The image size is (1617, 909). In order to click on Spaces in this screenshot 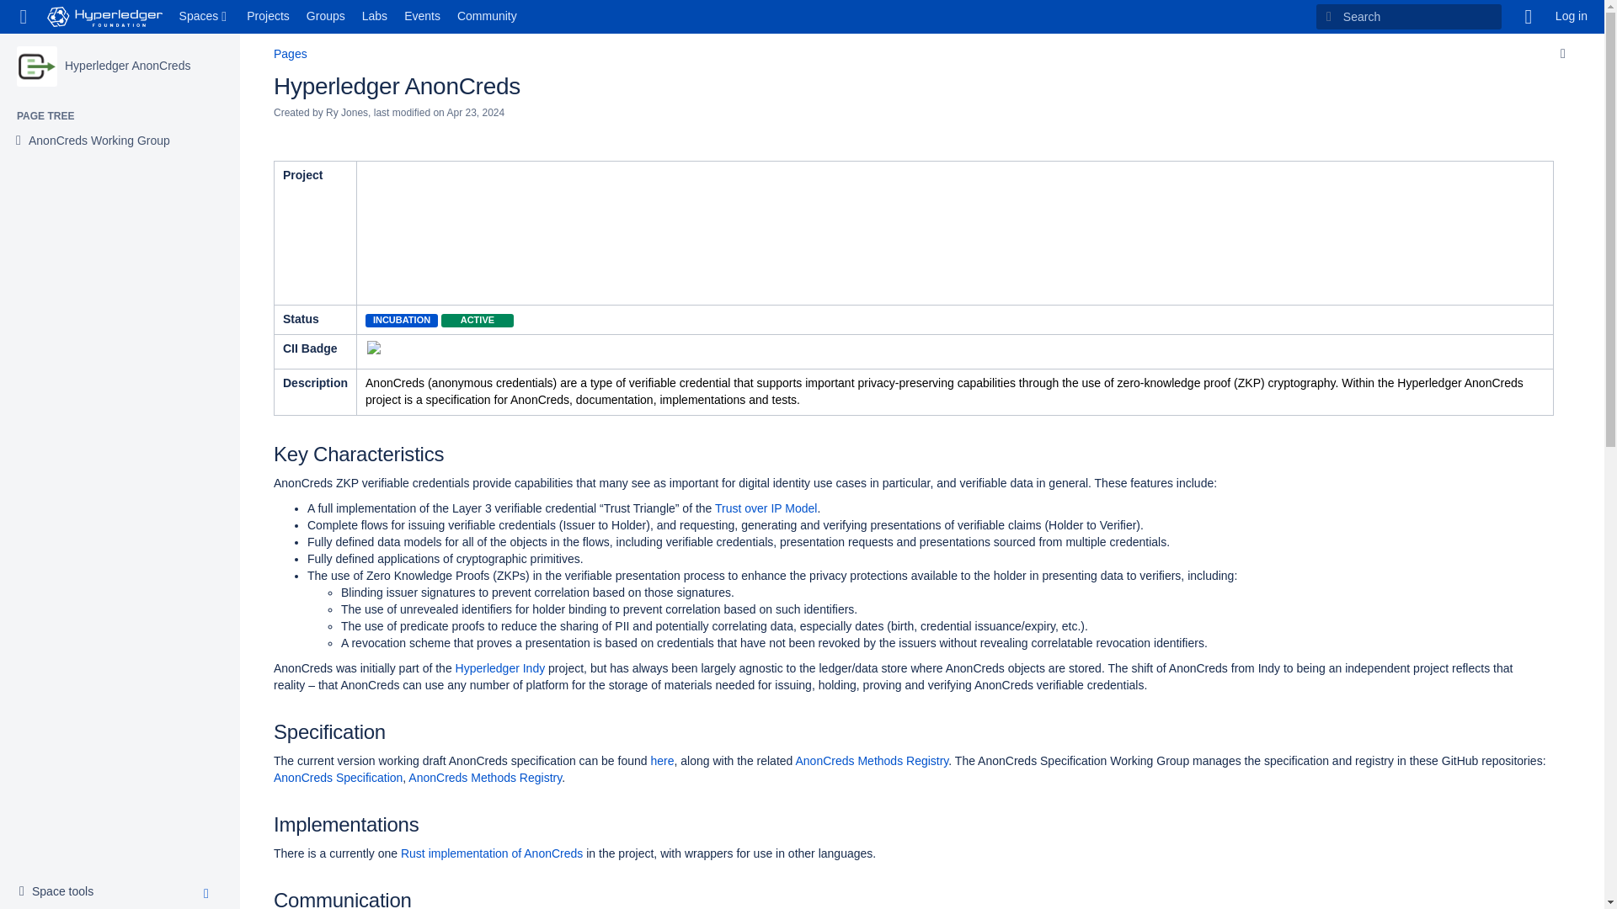, I will do `click(205, 17)`.